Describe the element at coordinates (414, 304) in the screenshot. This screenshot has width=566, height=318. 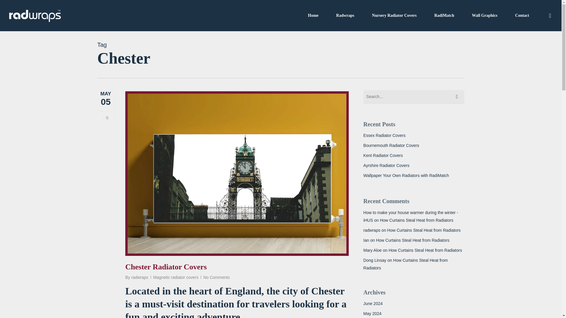
I see `June 2024` at that location.